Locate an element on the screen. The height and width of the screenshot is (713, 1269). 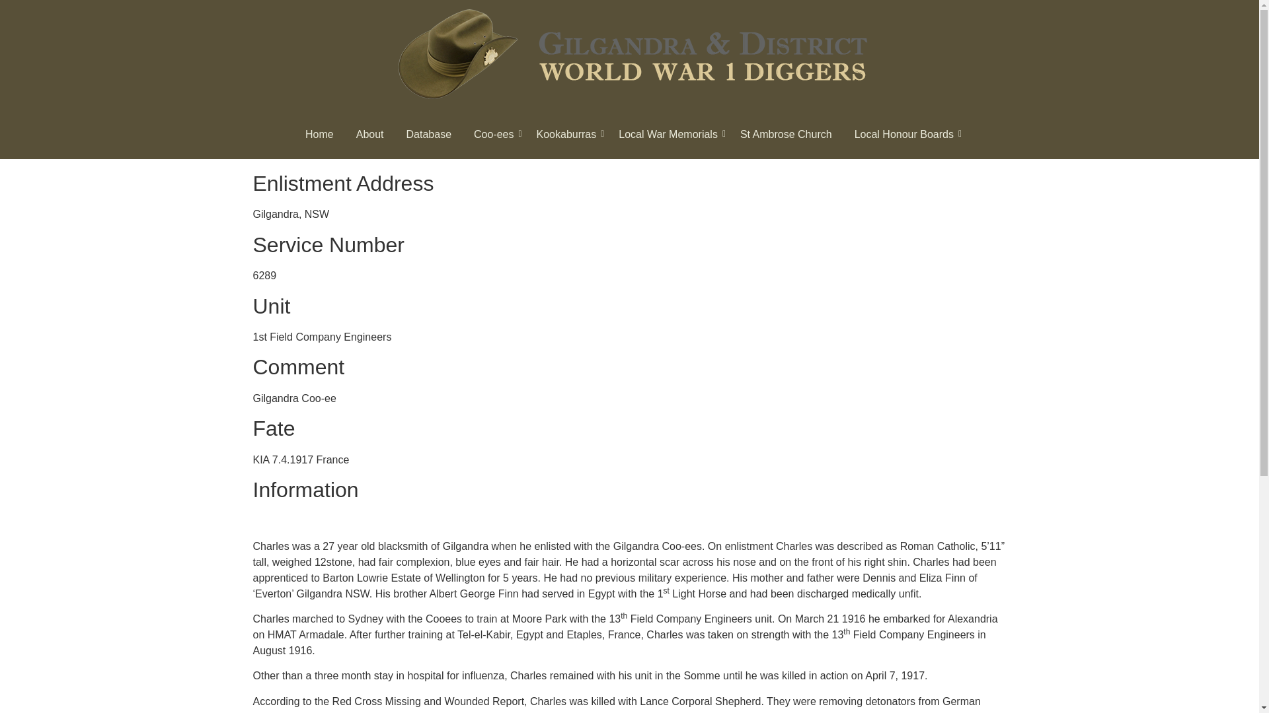
Coo-ees is located at coordinates (493, 135).